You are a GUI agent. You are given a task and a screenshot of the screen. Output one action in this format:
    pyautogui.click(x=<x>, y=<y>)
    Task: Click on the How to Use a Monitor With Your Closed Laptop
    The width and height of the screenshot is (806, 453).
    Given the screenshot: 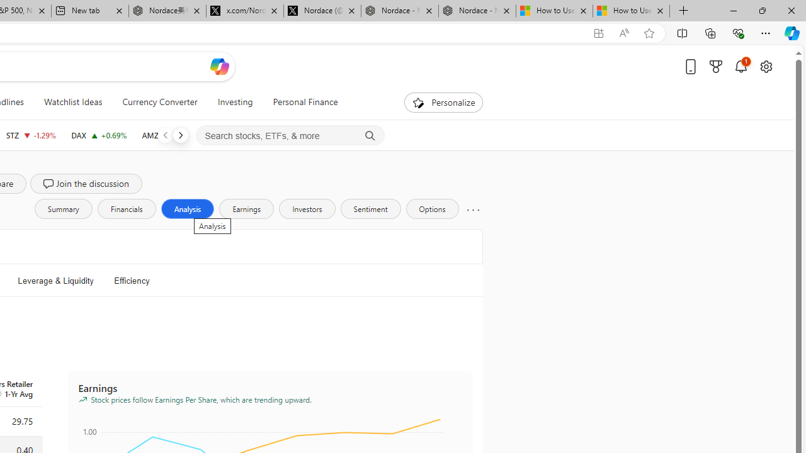 What is the action you would take?
    pyautogui.click(x=631, y=11)
    